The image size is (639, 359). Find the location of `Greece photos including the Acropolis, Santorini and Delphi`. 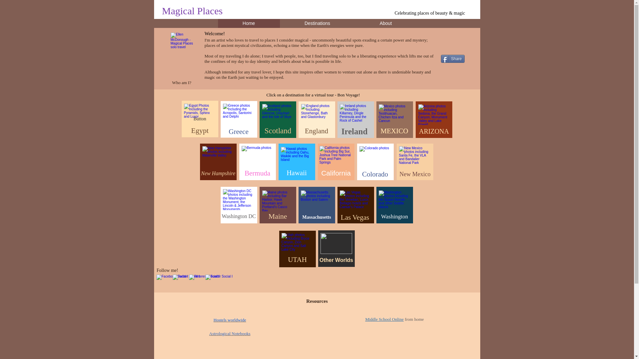

Greece photos including the Acropolis, Santorini and Delphi is located at coordinates (239, 114).